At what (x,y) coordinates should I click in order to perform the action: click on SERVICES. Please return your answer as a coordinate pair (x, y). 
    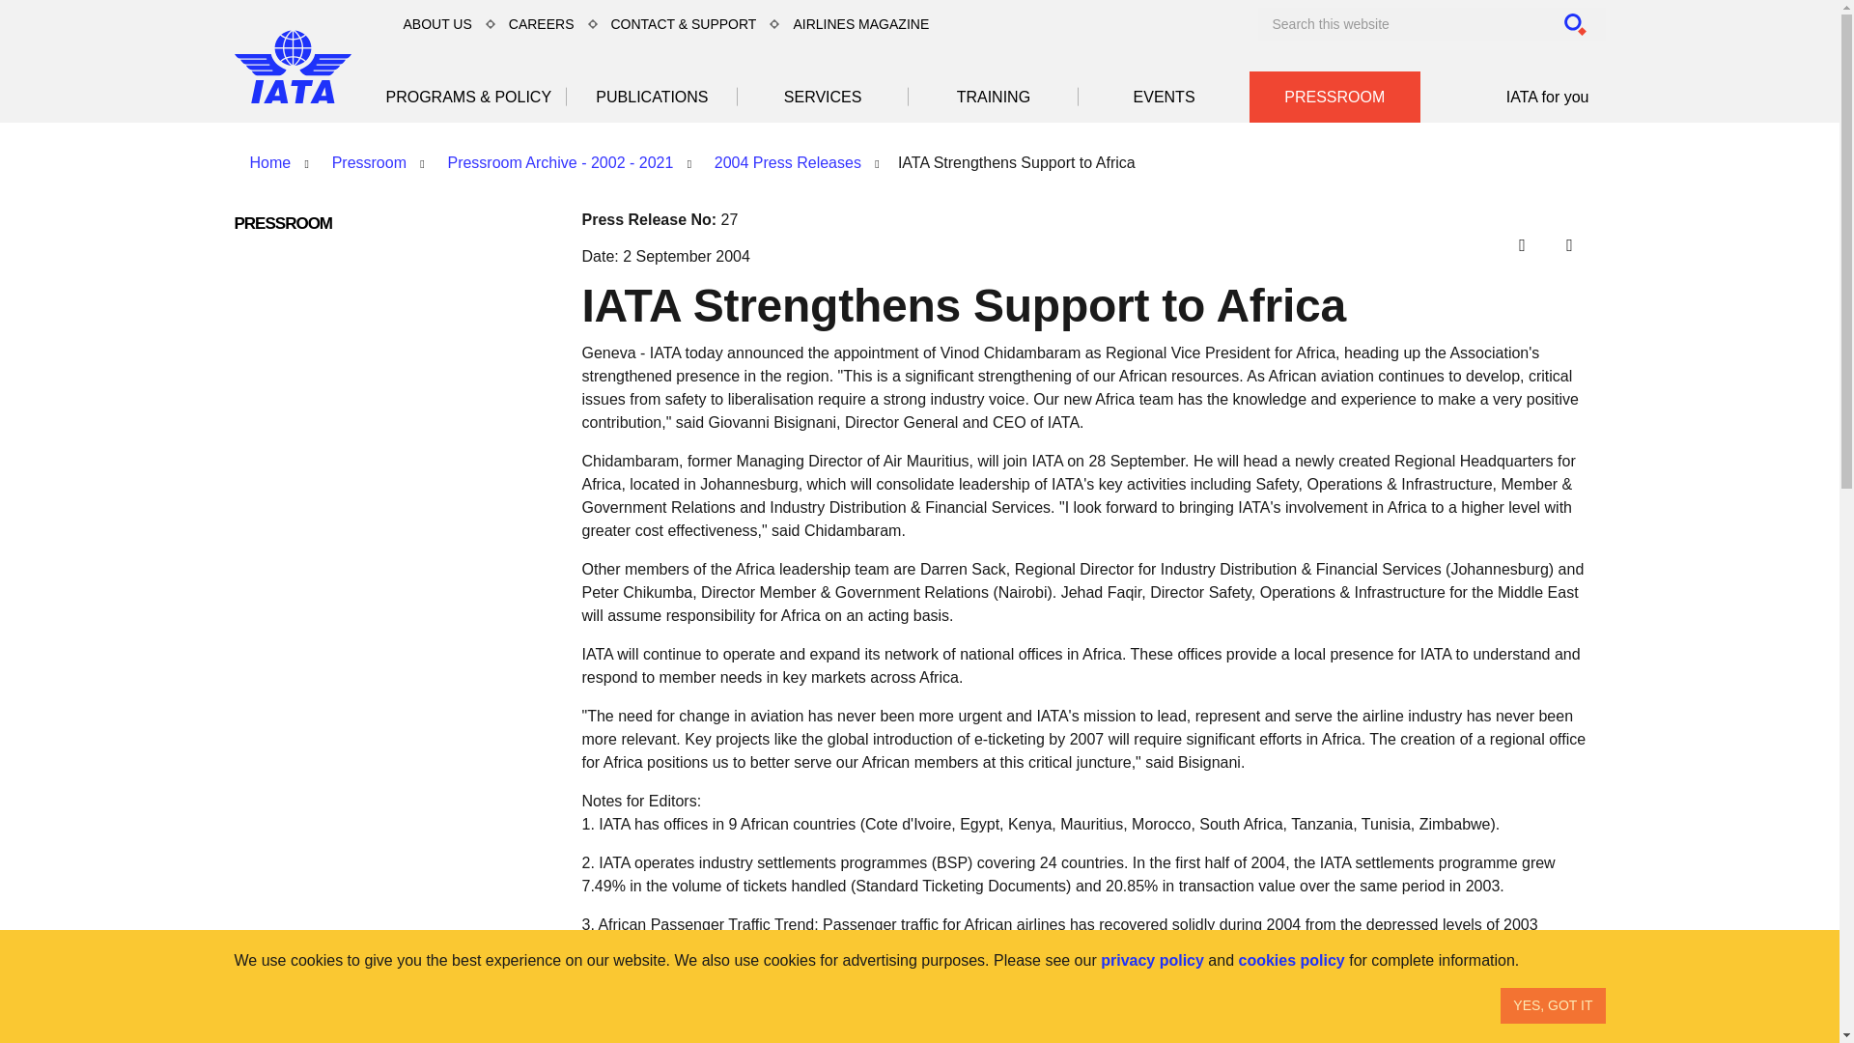
    Looking at the image, I should click on (823, 97).